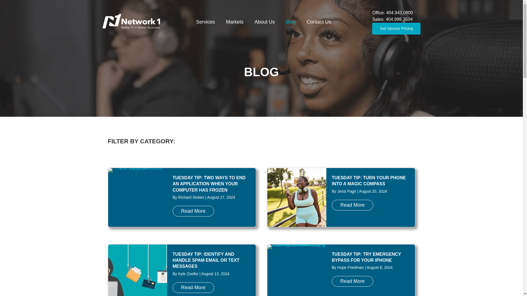 The width and height of the screenshot is (527, 296). What do you see at coordinates (205, 22) in the screenshot?
I see `Services` at bounding box center [205, 22].